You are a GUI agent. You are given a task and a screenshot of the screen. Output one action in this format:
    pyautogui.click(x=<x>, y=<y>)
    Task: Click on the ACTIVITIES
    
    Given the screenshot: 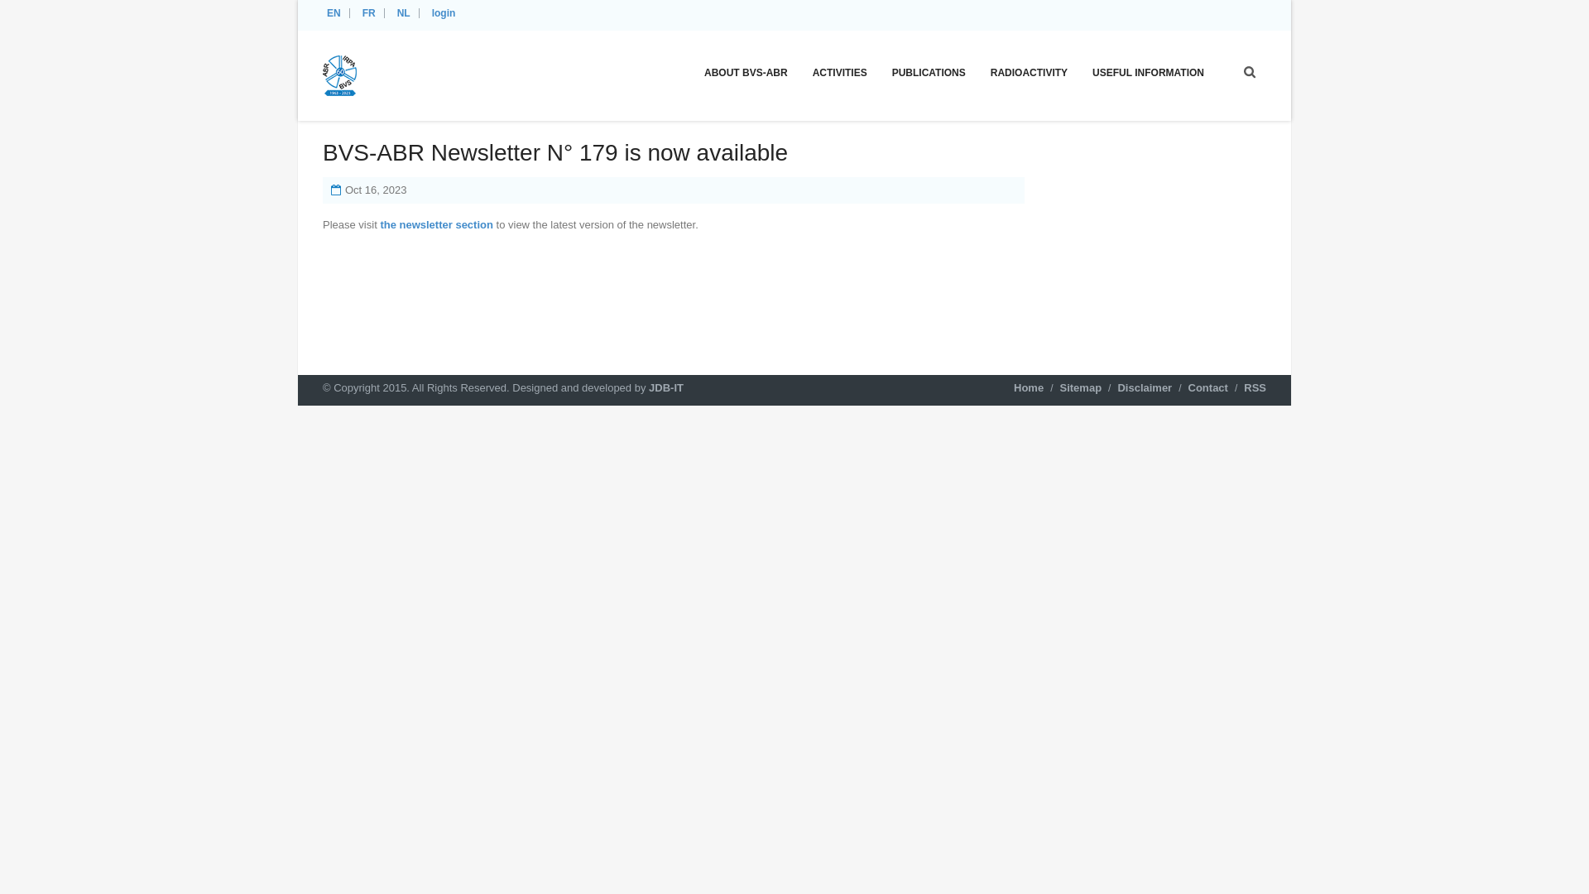 What is the action you would take?
    pyautogui.click(x=840, y=72)
    